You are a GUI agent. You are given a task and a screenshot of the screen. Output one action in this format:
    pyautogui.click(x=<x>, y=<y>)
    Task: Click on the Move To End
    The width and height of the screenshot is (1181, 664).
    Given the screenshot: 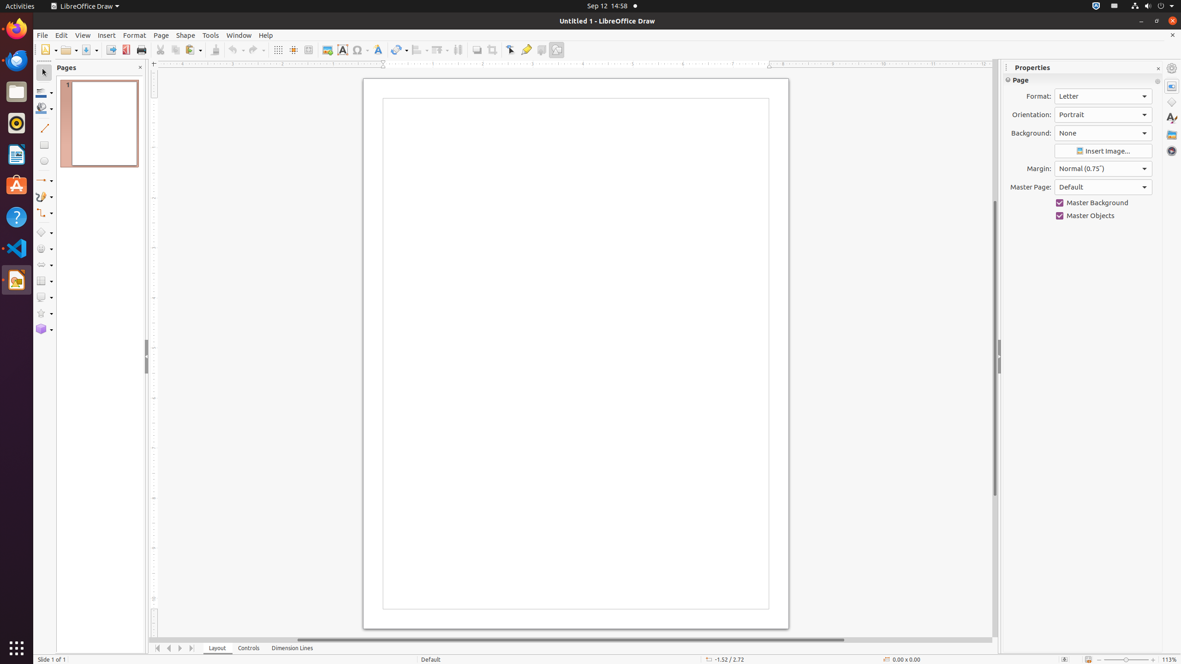 What is the action you would take?
    pyautogui.click(x=192, y=648)
    